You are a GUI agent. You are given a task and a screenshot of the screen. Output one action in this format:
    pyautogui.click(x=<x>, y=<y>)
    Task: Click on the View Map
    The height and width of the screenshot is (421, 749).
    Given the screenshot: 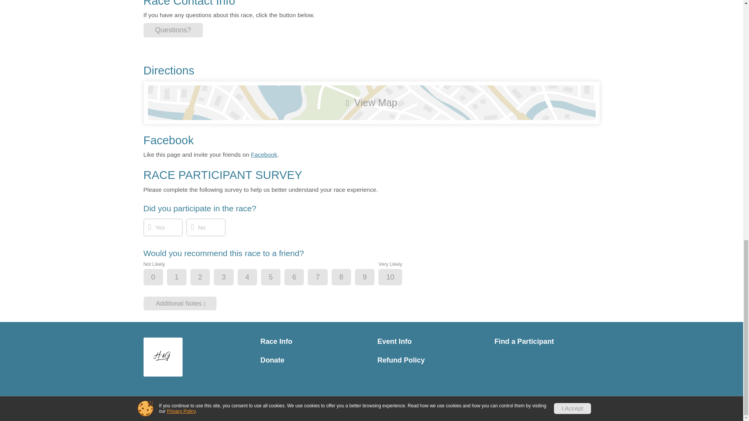 What is the action you would take?
    pyautogui.click(x=371, y=103)
    